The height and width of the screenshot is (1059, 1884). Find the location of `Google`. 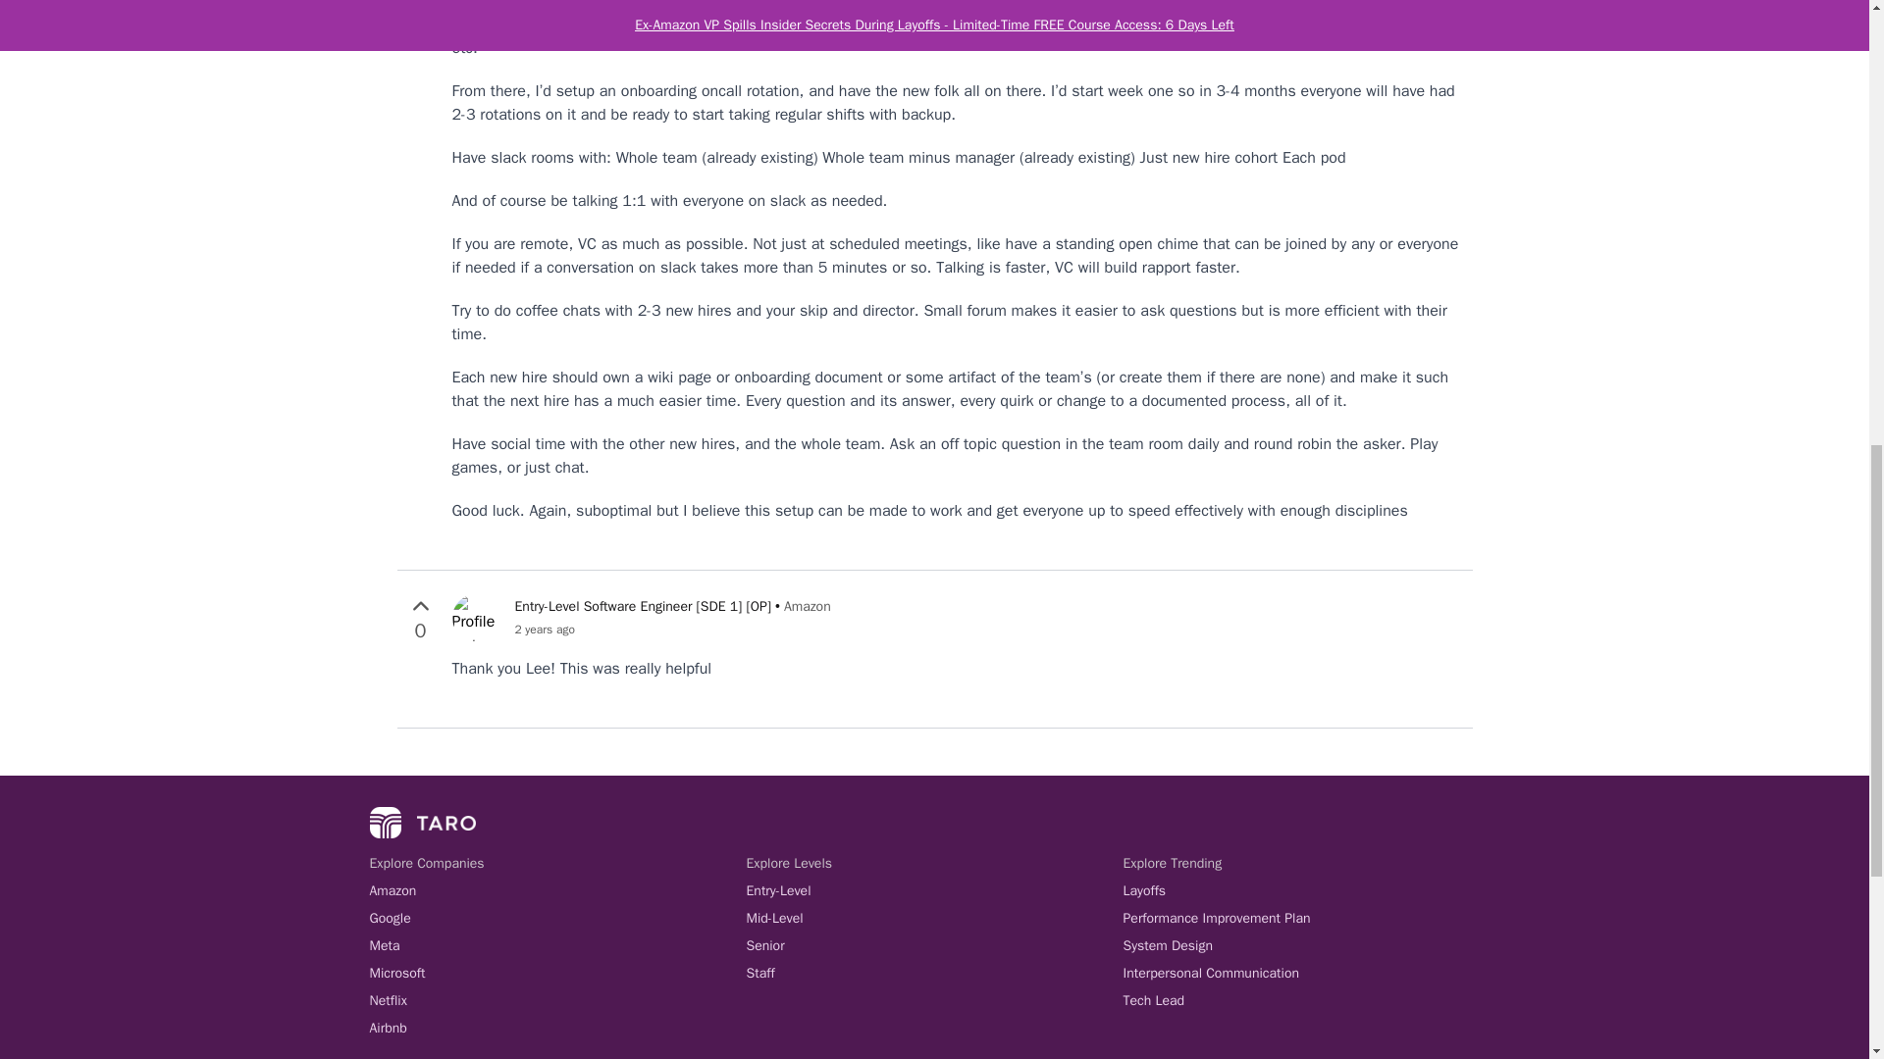

Google is located at coordinates (557, 918).